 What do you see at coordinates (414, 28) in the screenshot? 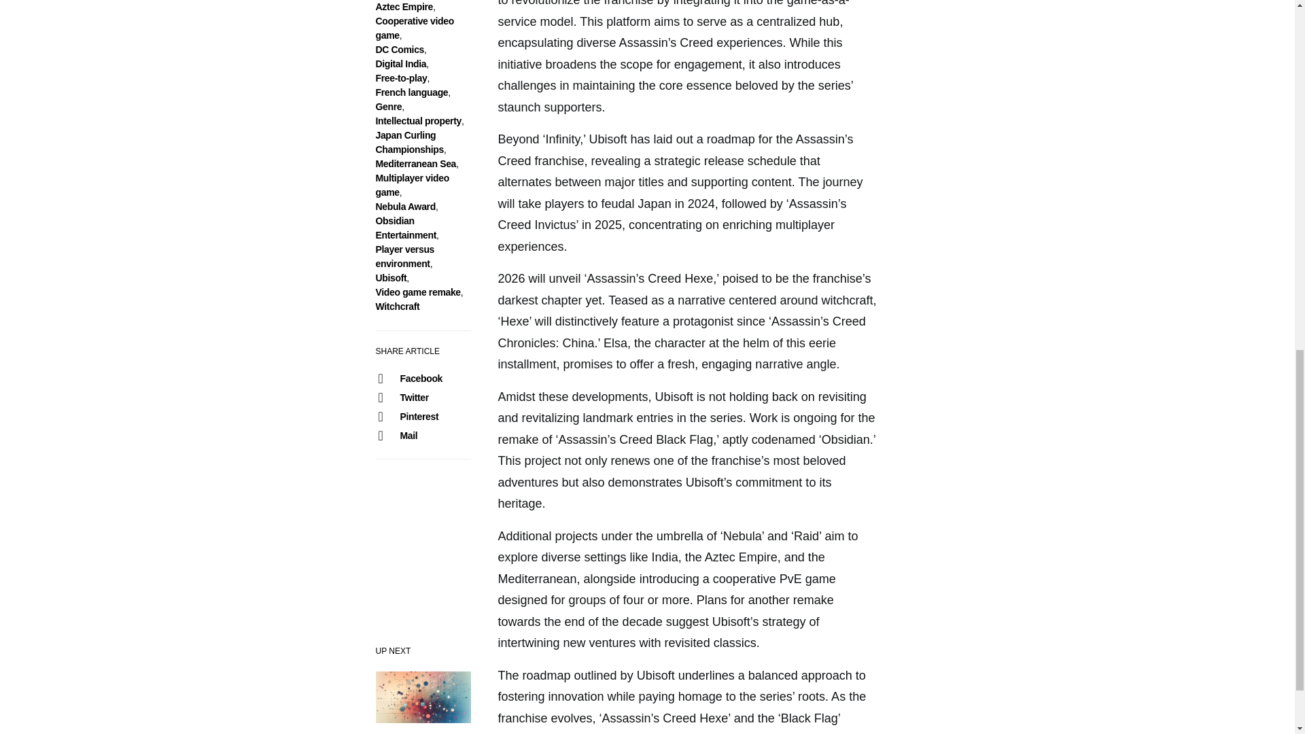
I see `Cooperative video game` at bounding box center [414, 28].